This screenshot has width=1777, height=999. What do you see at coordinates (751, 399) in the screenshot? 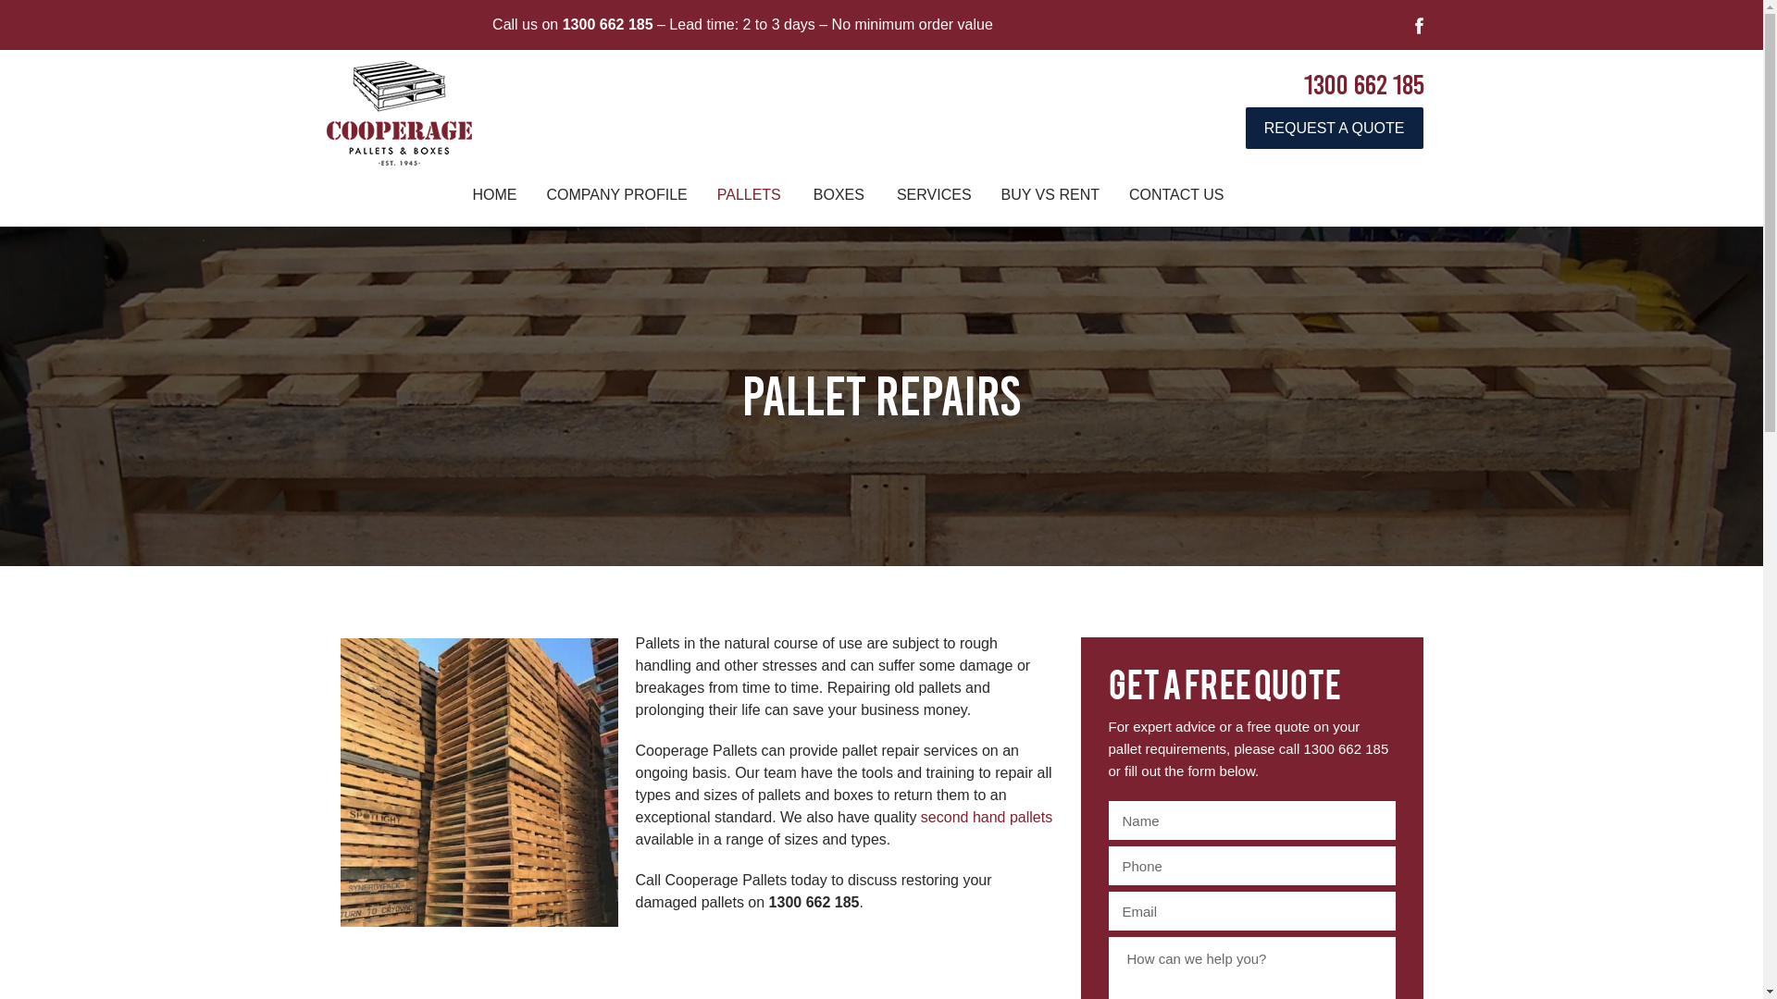
I see `PLASTIC PALLETS` at bounding box center [751, 399].